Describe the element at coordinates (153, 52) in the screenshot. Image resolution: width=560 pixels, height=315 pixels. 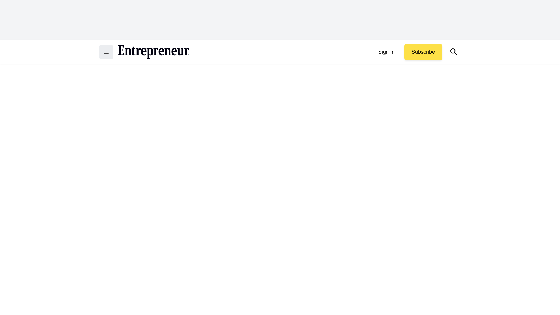
I see `Return to the home page` at that location.